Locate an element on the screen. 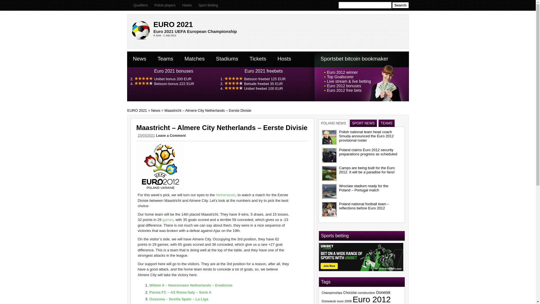  games is located at coordinates (168, 220).